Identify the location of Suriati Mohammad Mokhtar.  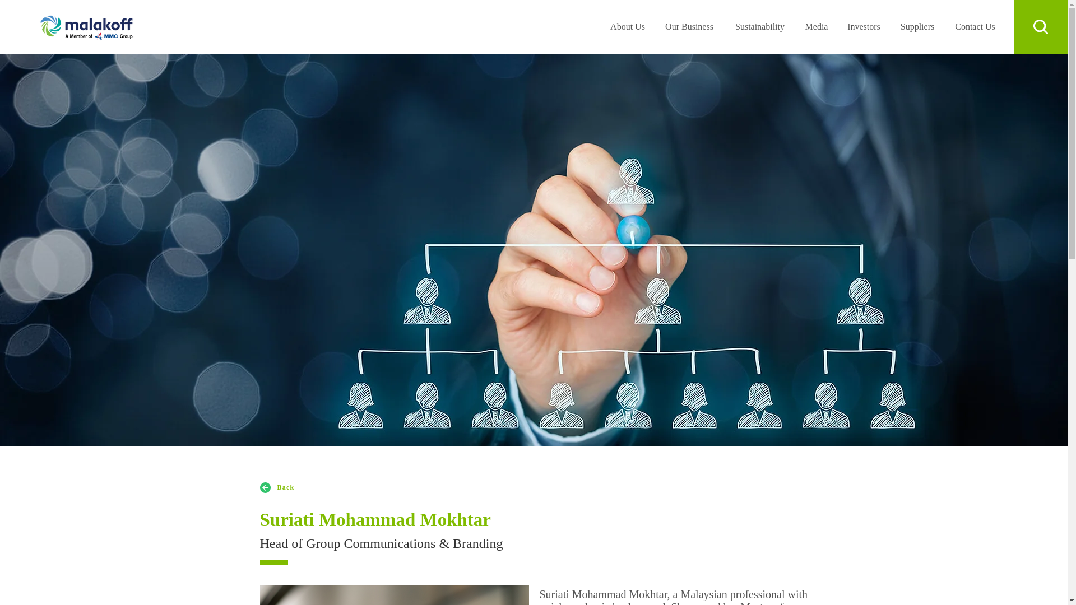
(395, 595).